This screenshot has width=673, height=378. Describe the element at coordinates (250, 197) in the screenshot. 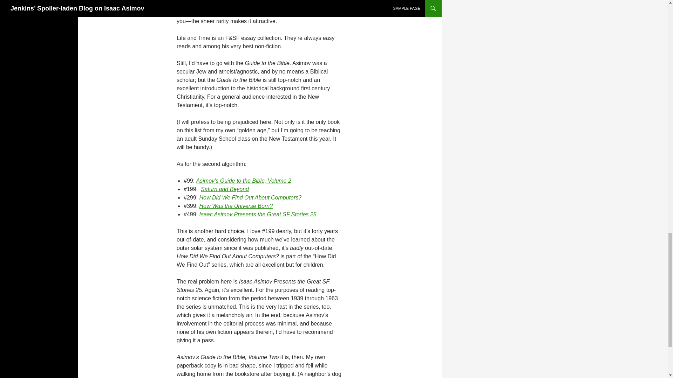

I see `How Did We Find Out About Computers?` at that location.